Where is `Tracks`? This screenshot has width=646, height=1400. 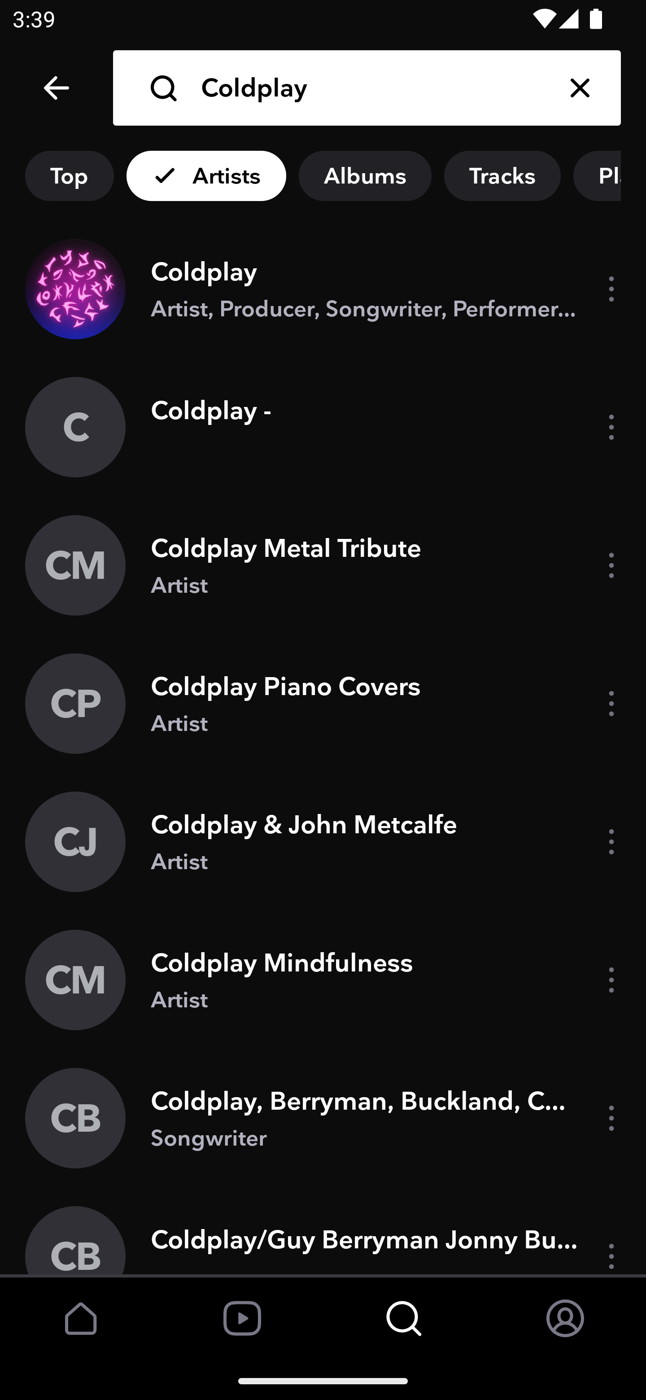
Tracks is located at coordinates (502, 176).